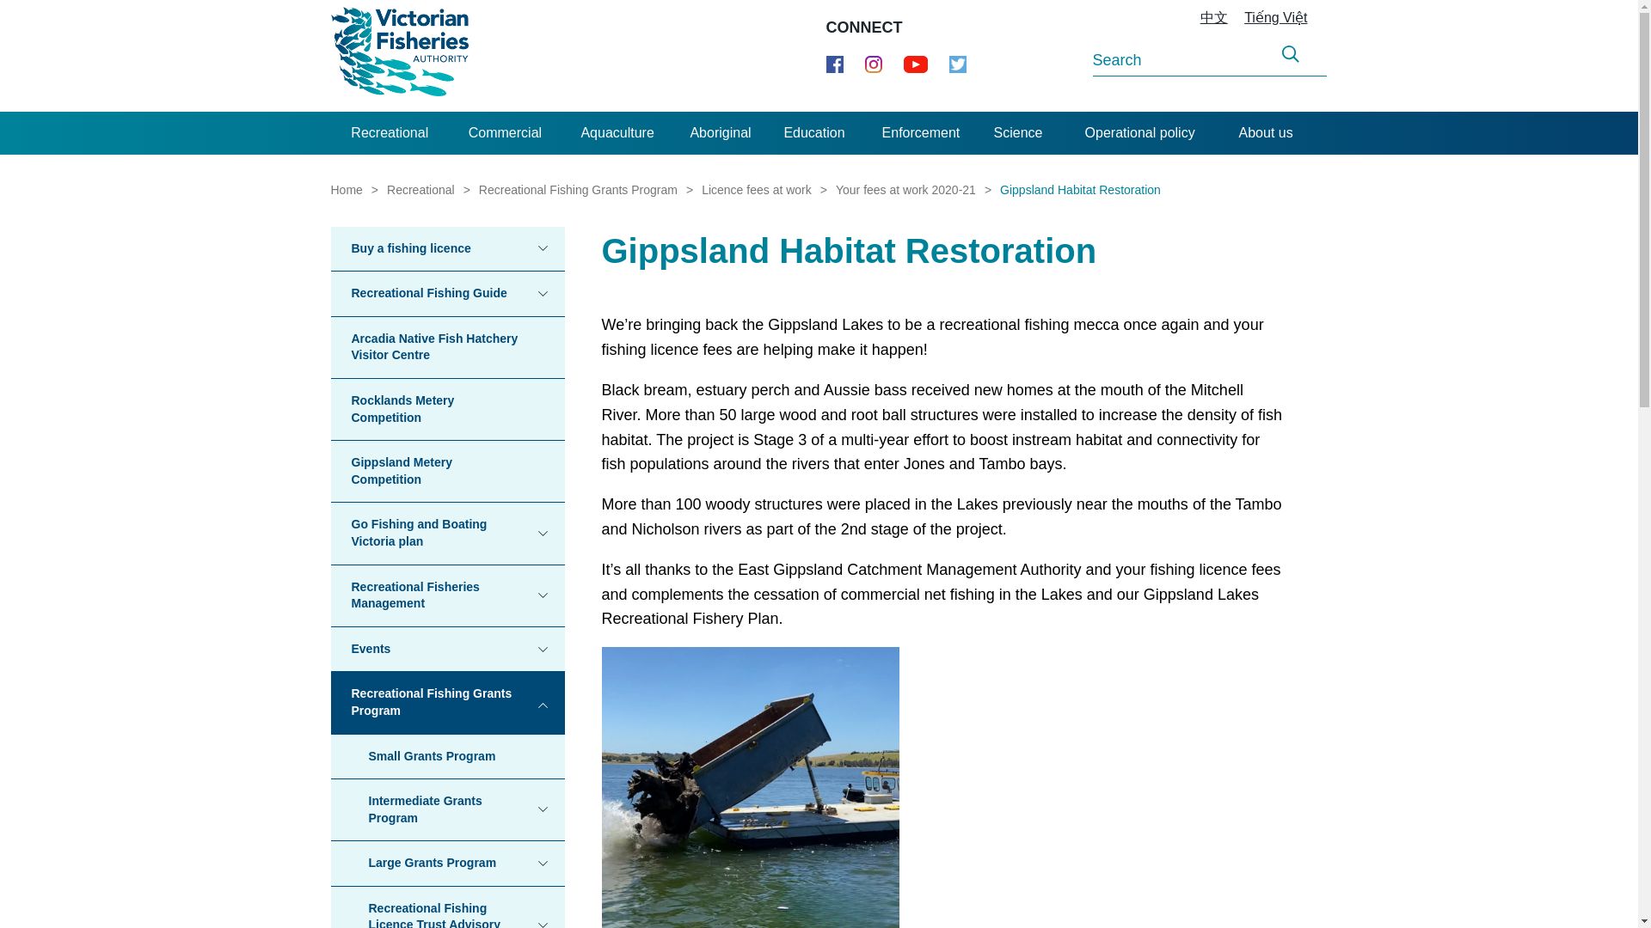  Describe the element at coordinates (505, 132) in the screenshot. I see `Commercial` at that location.